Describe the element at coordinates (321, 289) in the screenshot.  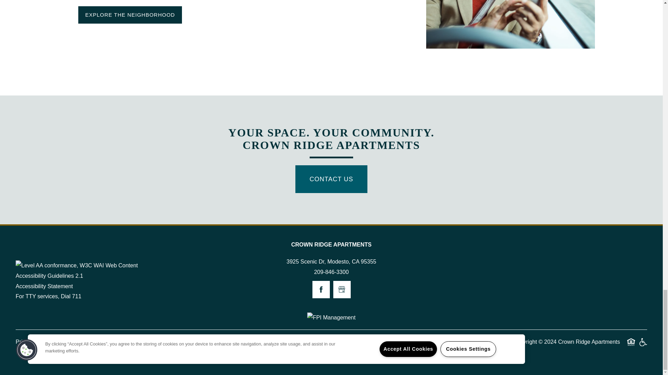
I see `Facebook` at that location.